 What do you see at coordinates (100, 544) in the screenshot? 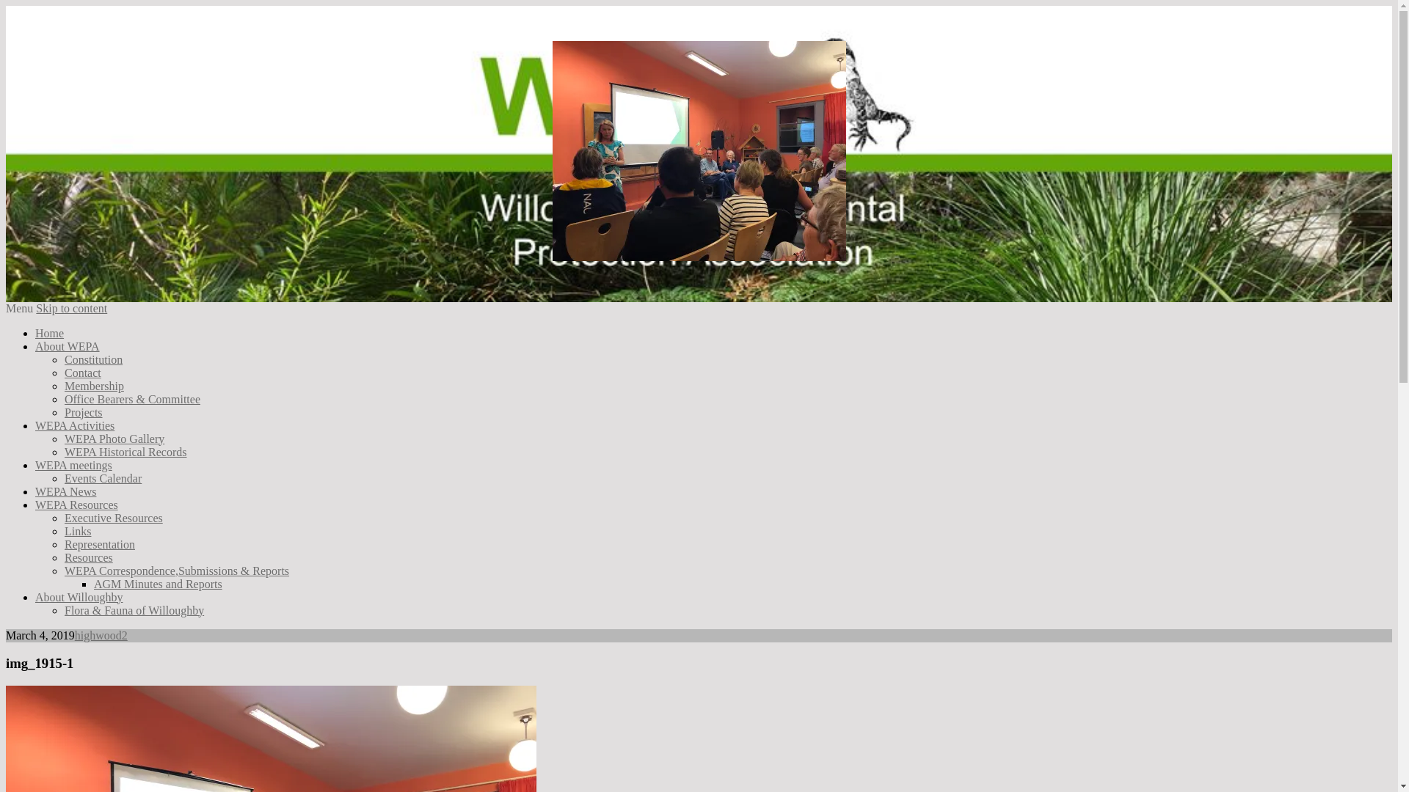
I see `Representation` at bounding box center [100, 544].